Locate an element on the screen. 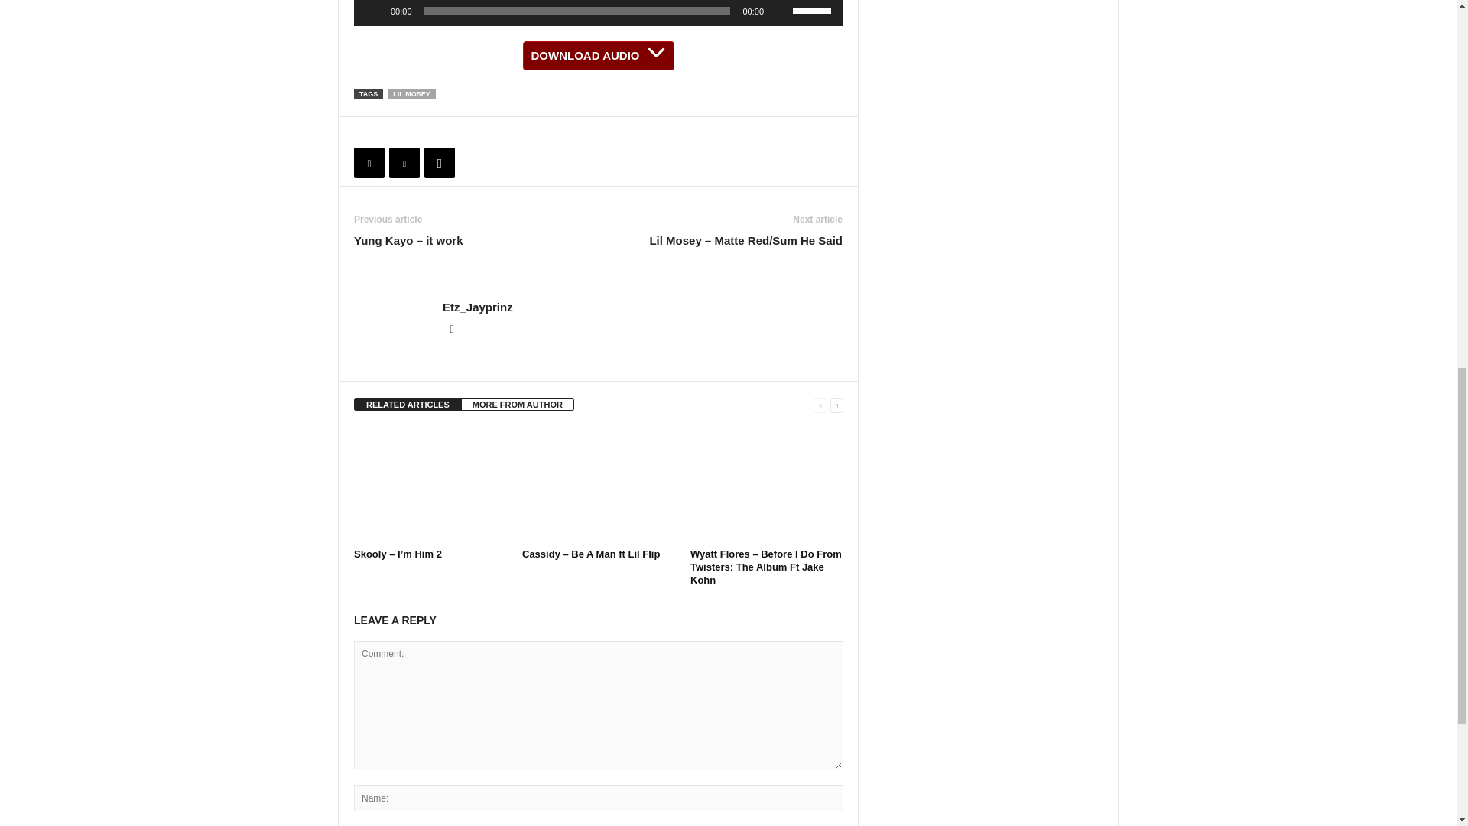  Facebook is located at coordinates (369, 163).